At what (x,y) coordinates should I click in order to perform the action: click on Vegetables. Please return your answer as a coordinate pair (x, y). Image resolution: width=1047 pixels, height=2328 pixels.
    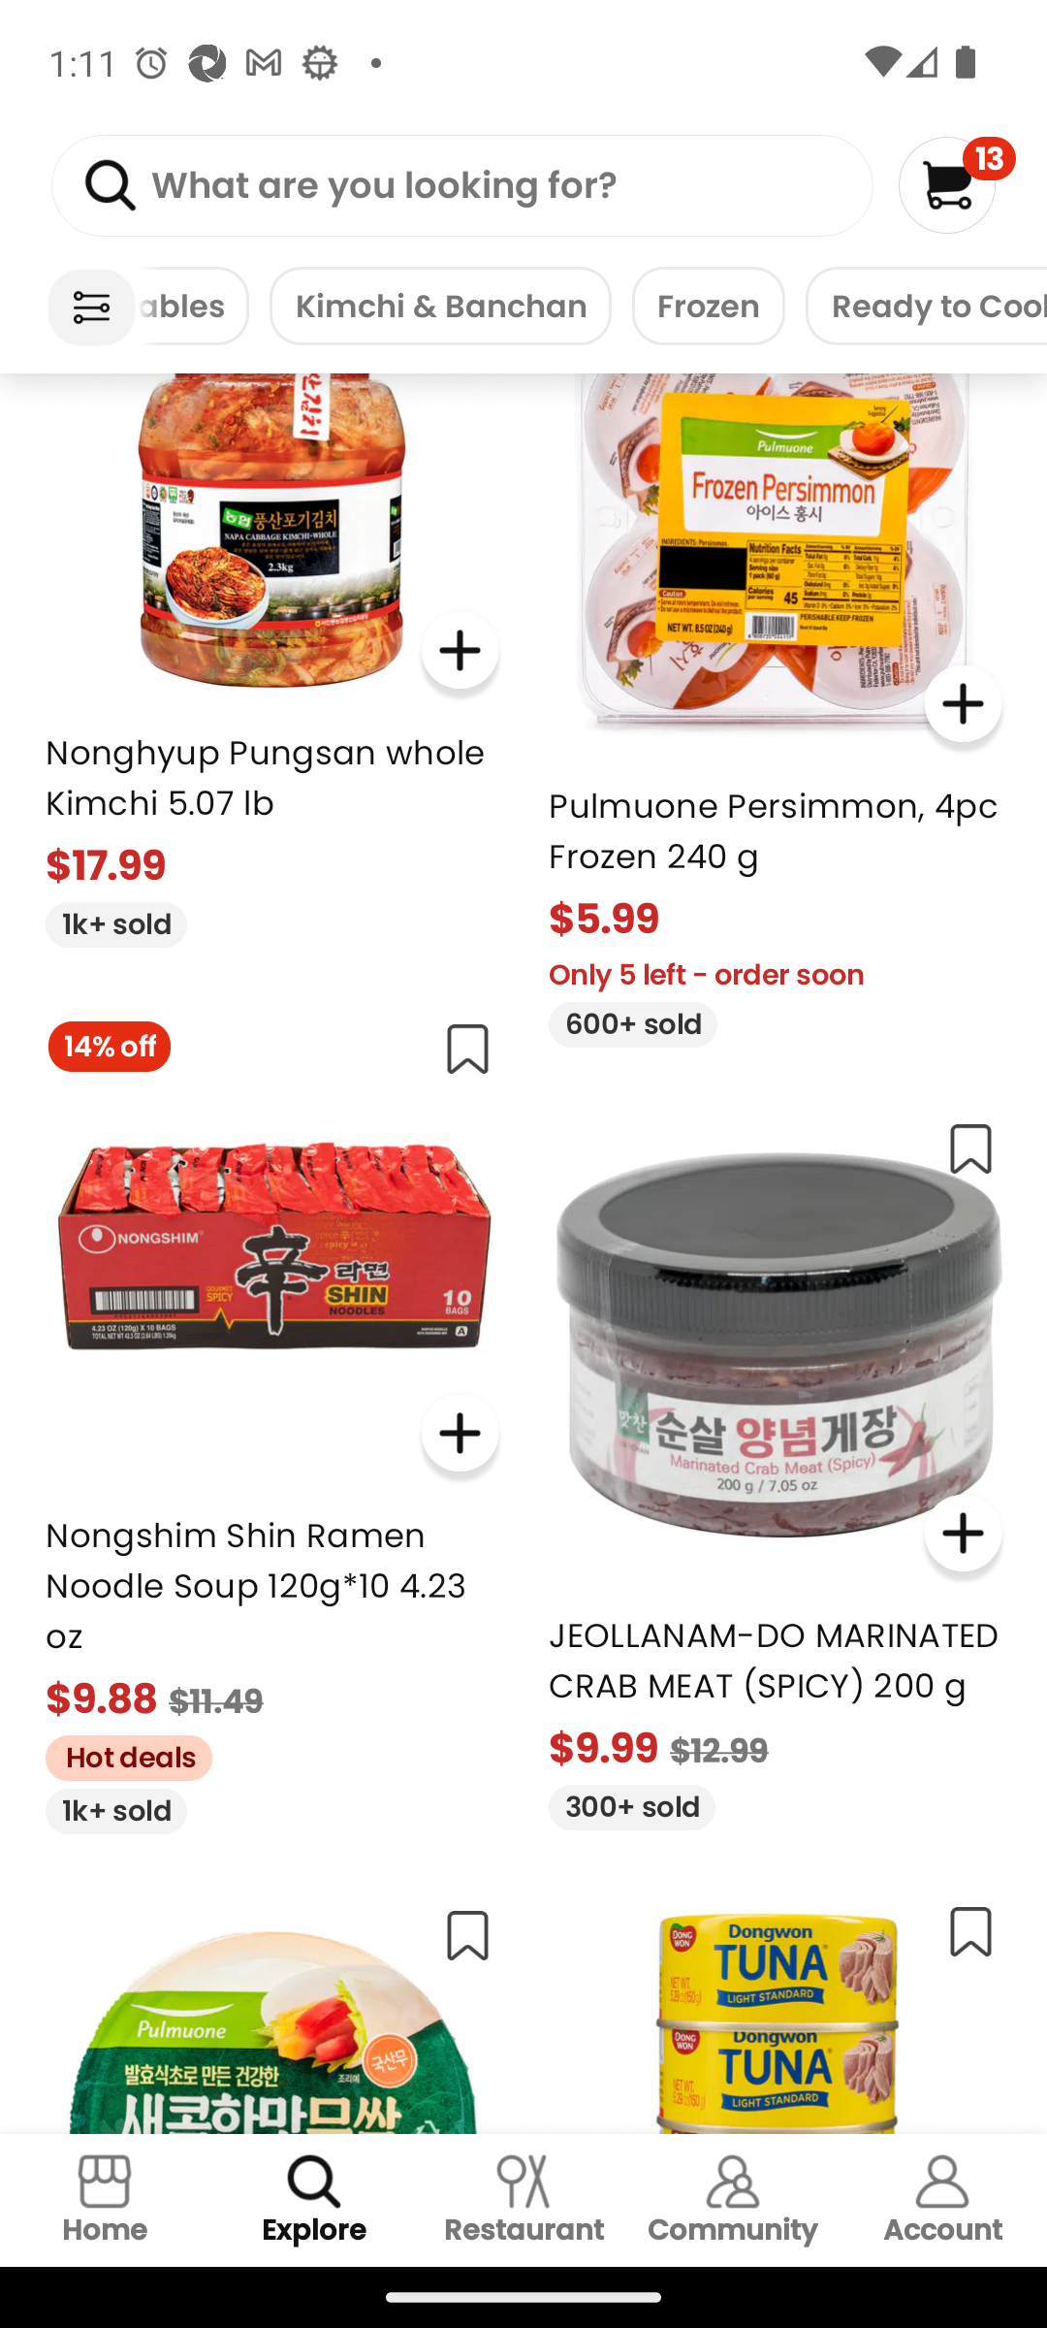
    Looking at the image, I should click on (193, 307).